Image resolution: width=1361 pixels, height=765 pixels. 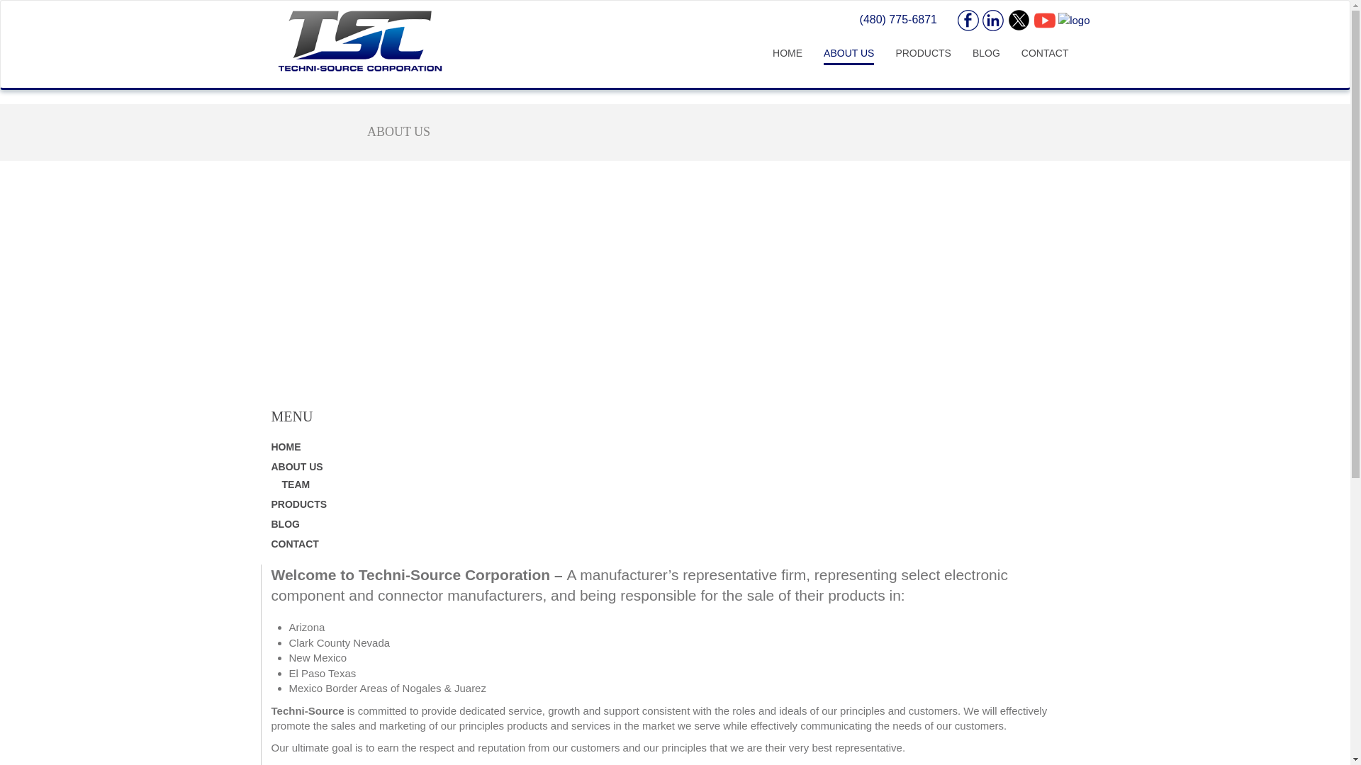 What do you see at coordinates (296, 484) in the screenshot?
I see `TEAM` at bounding box center [296, 484].